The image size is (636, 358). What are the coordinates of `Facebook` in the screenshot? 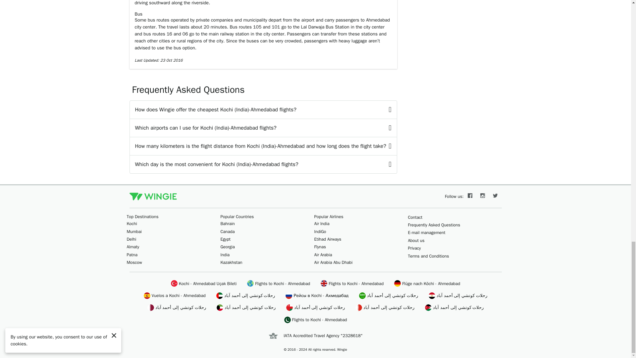 It's located at (470, 196).